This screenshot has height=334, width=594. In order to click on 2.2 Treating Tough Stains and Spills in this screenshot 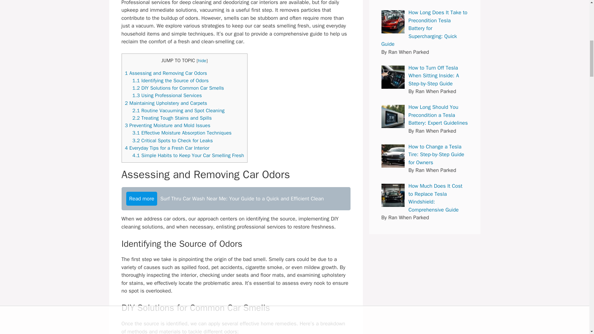, I will do `click(172, 118)`.